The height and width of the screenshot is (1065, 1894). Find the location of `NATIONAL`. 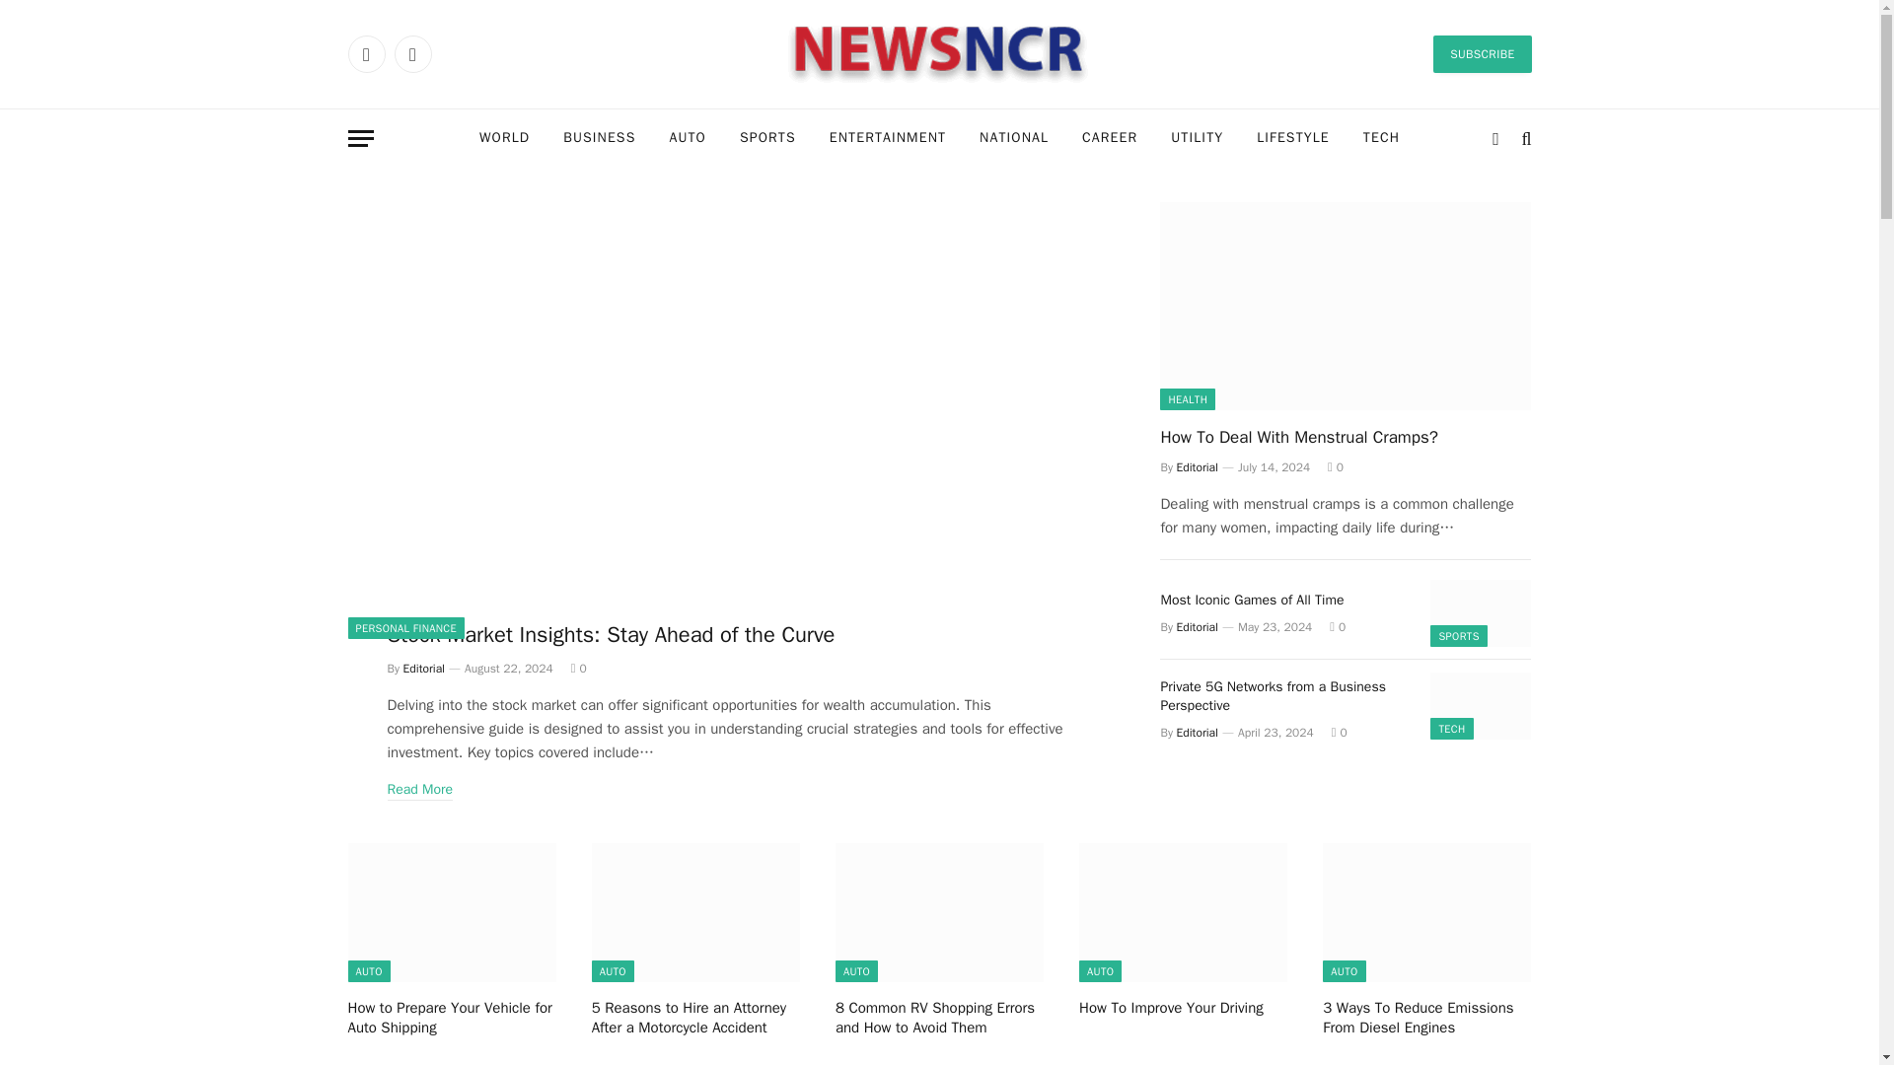

NATIONAL is located at coordinates (1013, 138).